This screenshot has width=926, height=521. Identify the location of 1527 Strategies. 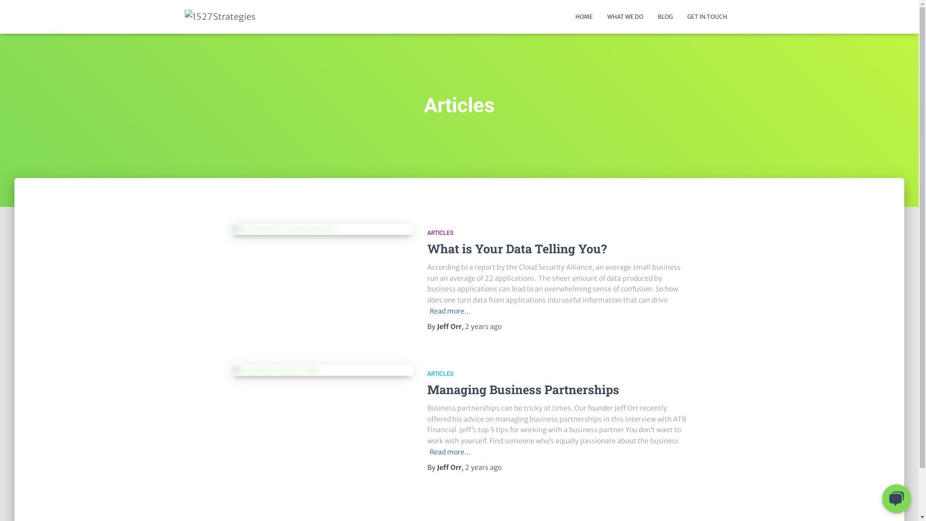
(220, 17).